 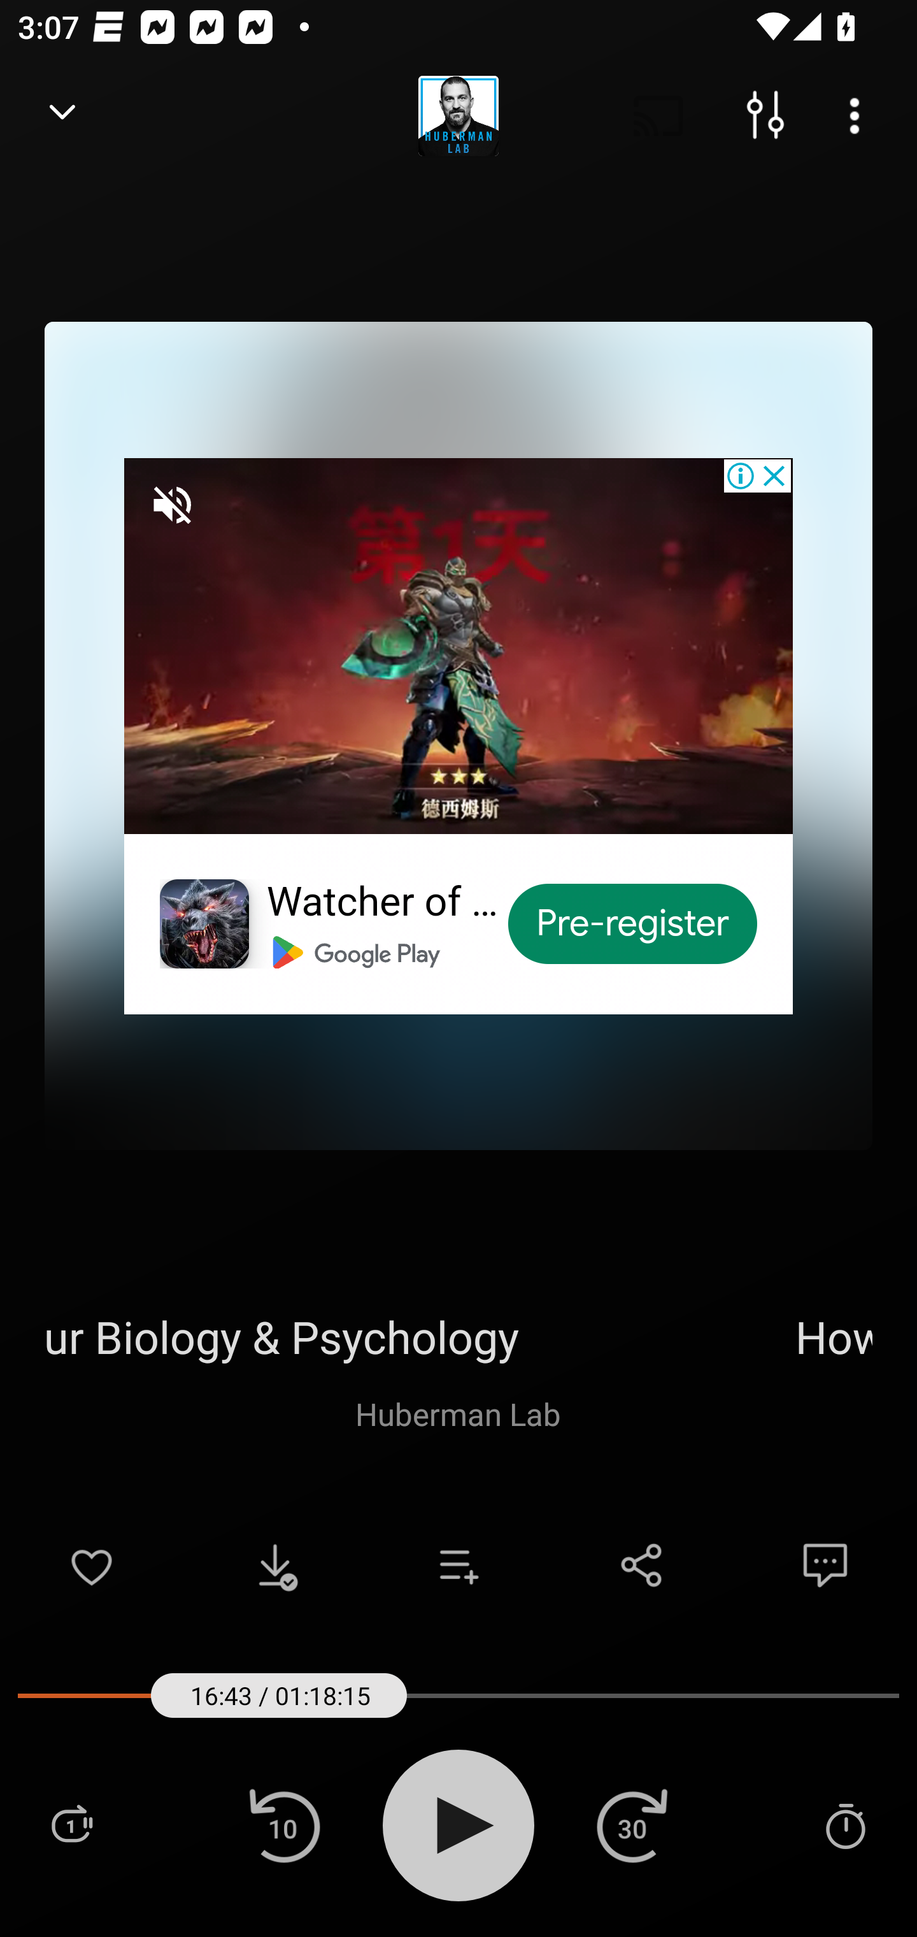 What do you see at coordinates (633, 924) in the screenshot?
I see `Pre-register` at bounding box center [633, 924].